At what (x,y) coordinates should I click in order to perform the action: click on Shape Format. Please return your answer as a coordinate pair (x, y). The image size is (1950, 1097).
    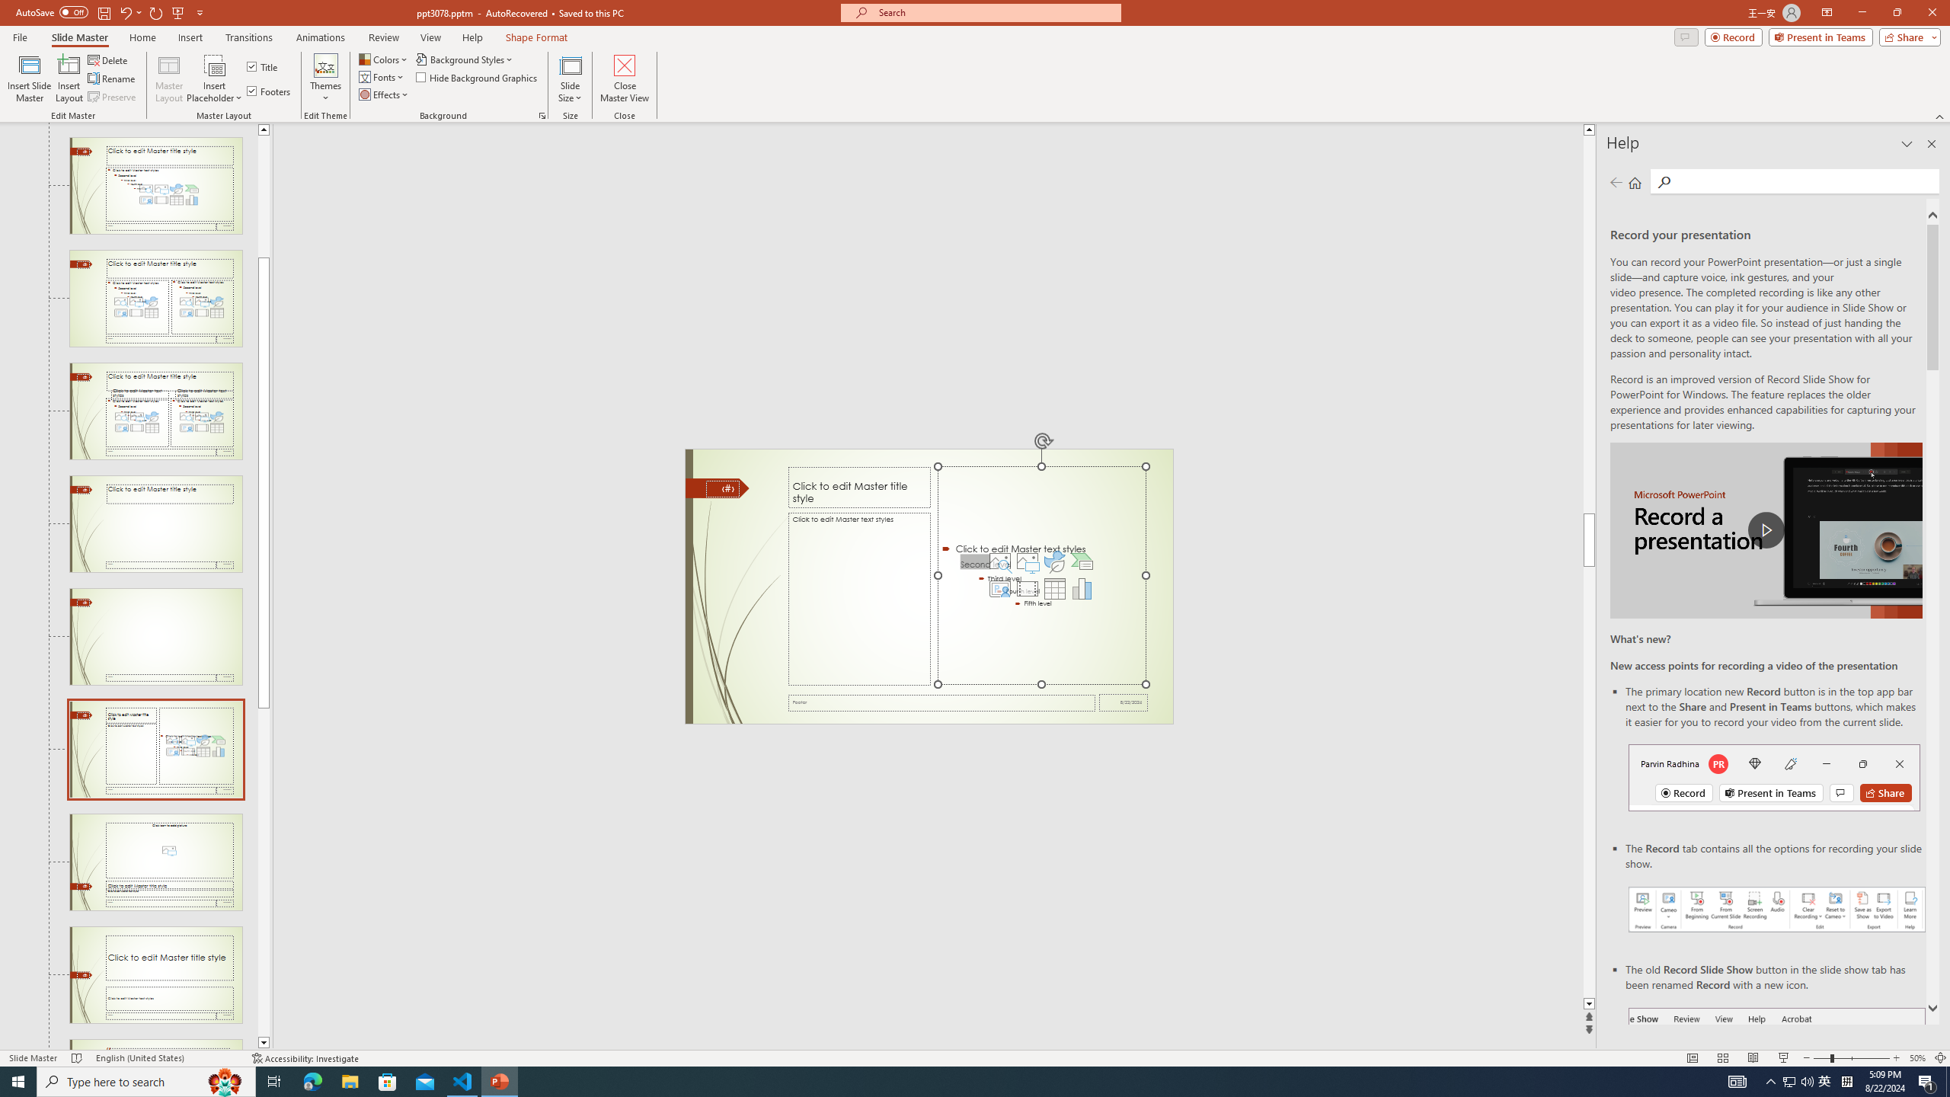
    Looking at the image, I should click on (537, 37).